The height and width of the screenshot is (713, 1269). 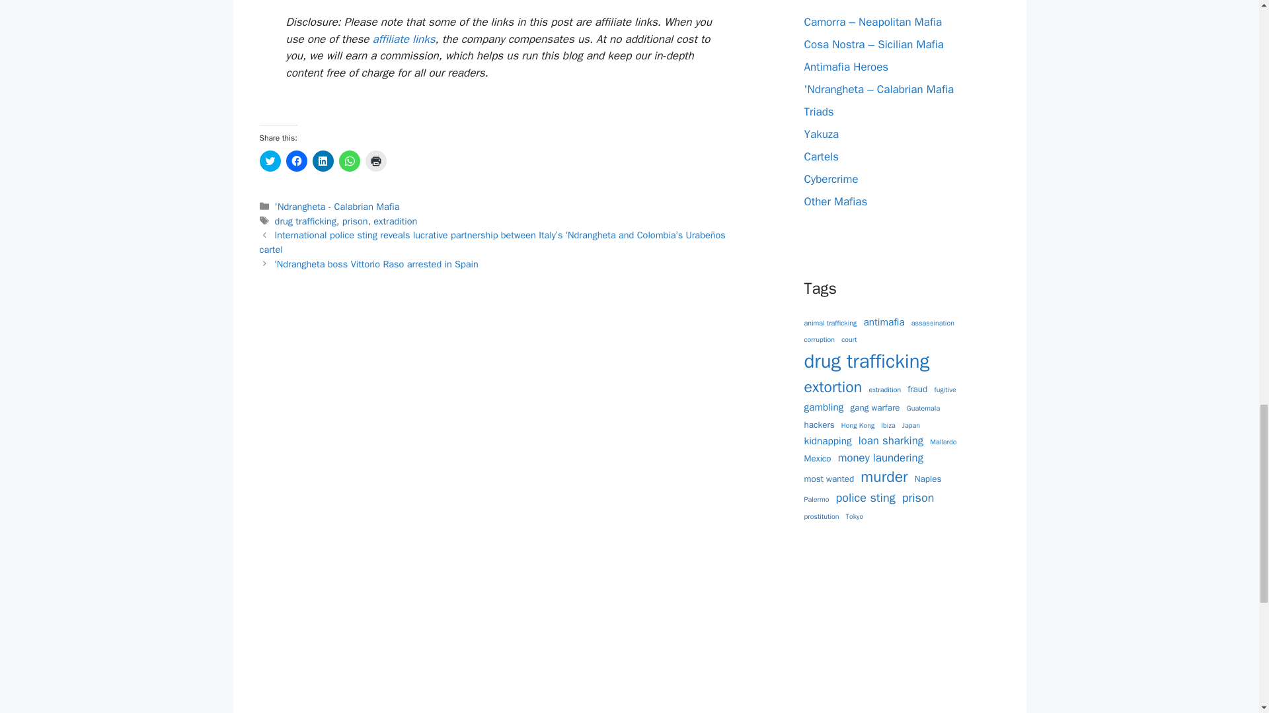 What do you see at coordinates (305, 221) in the screenshot?
I see `drug trafficking` at bounding box center [305, 221].